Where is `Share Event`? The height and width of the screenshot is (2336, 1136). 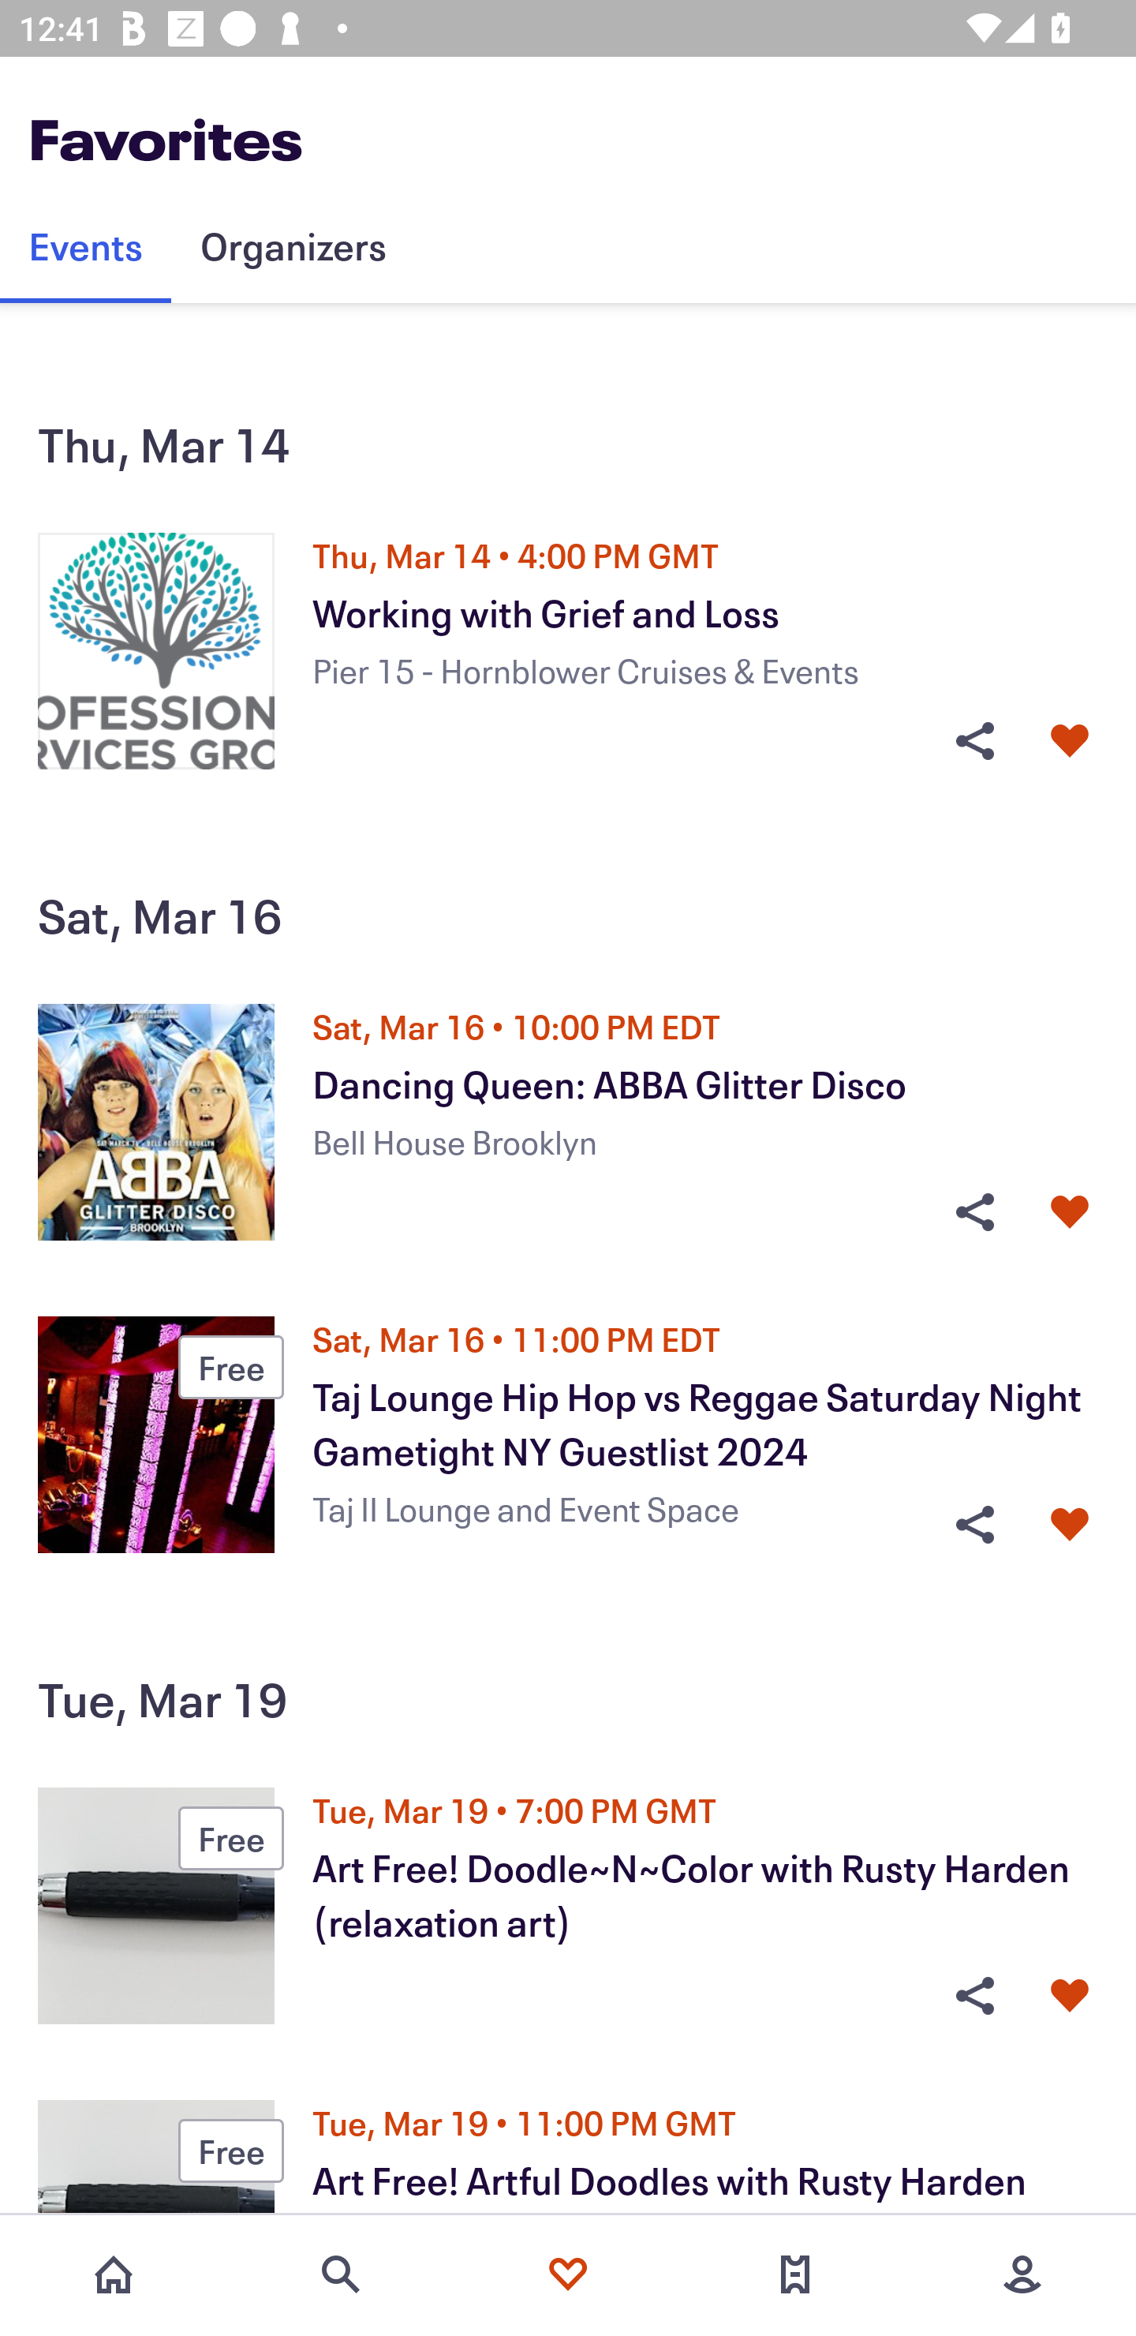
Share Event is located at coordinates (974, 1525).